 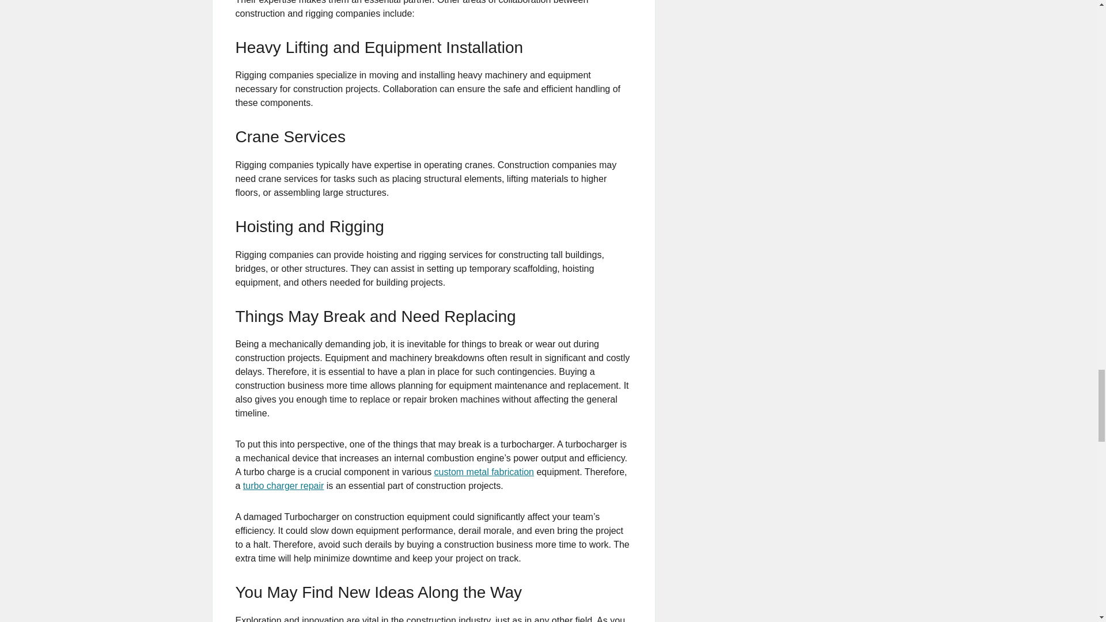 I want to click on custom metal fabrication, so click(x=484, y=472).